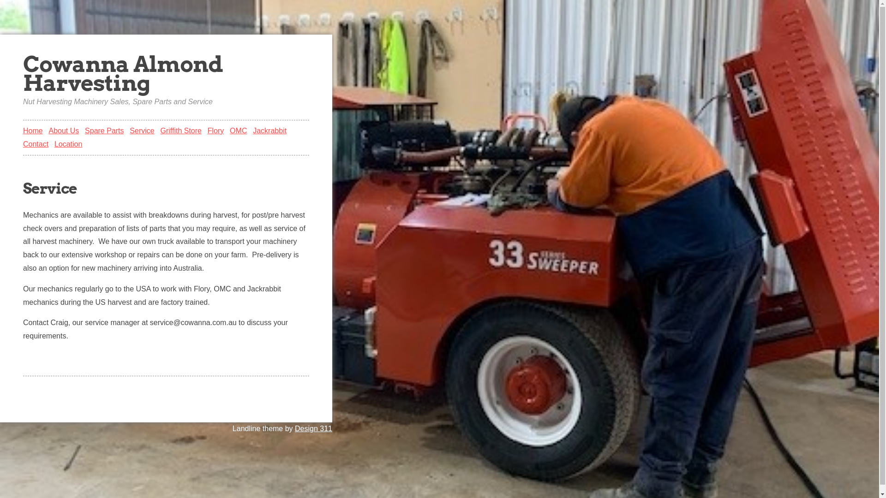 This screenshot has width=886, height=498. Describe the element at coordinates (68, 144) in the screenshot. I see `Location` at that location.